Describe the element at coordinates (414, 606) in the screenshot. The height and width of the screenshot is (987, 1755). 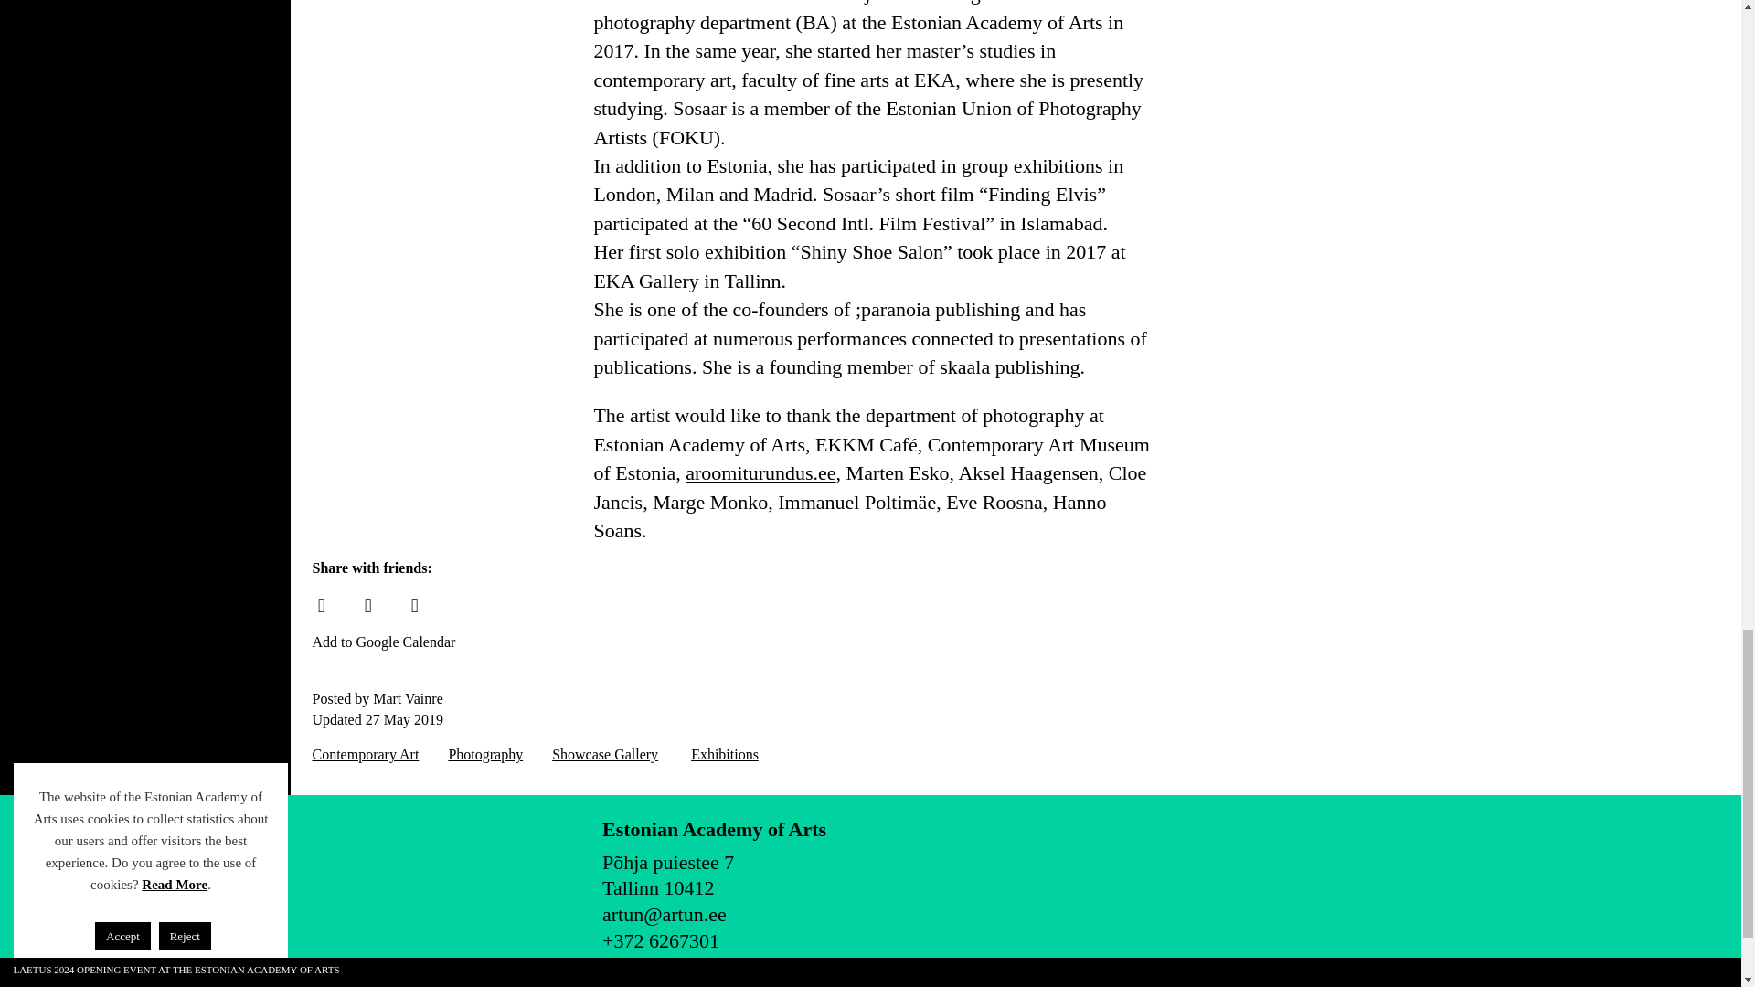
I see `Share on LinkedIn` at that location.